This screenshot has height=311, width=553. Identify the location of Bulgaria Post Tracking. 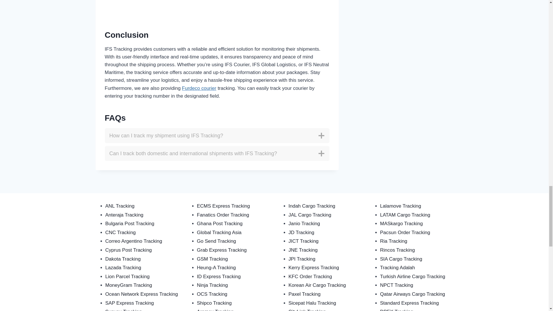
(130, 223).